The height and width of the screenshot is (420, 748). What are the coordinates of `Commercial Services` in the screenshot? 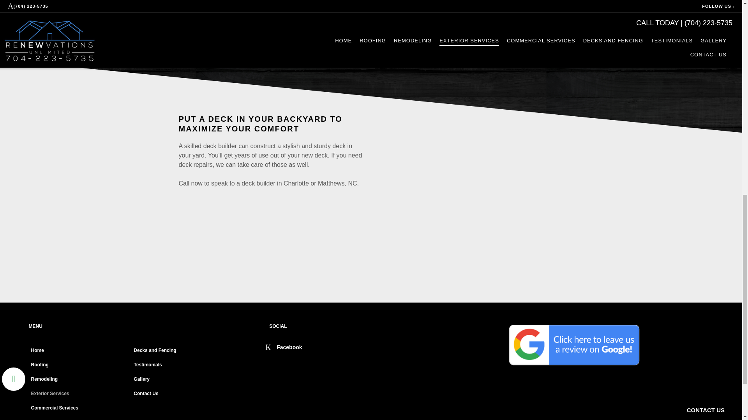 It's located at (79, 408).